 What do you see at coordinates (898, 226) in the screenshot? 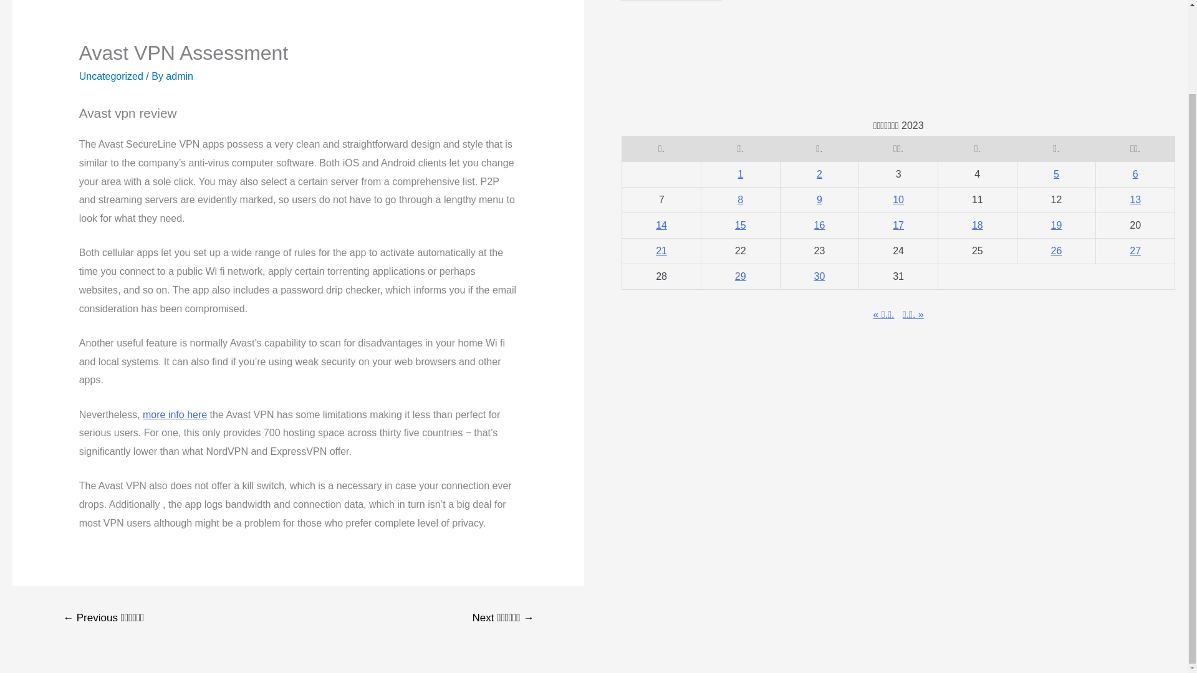
I see `17` at bounding box center [898, 226].